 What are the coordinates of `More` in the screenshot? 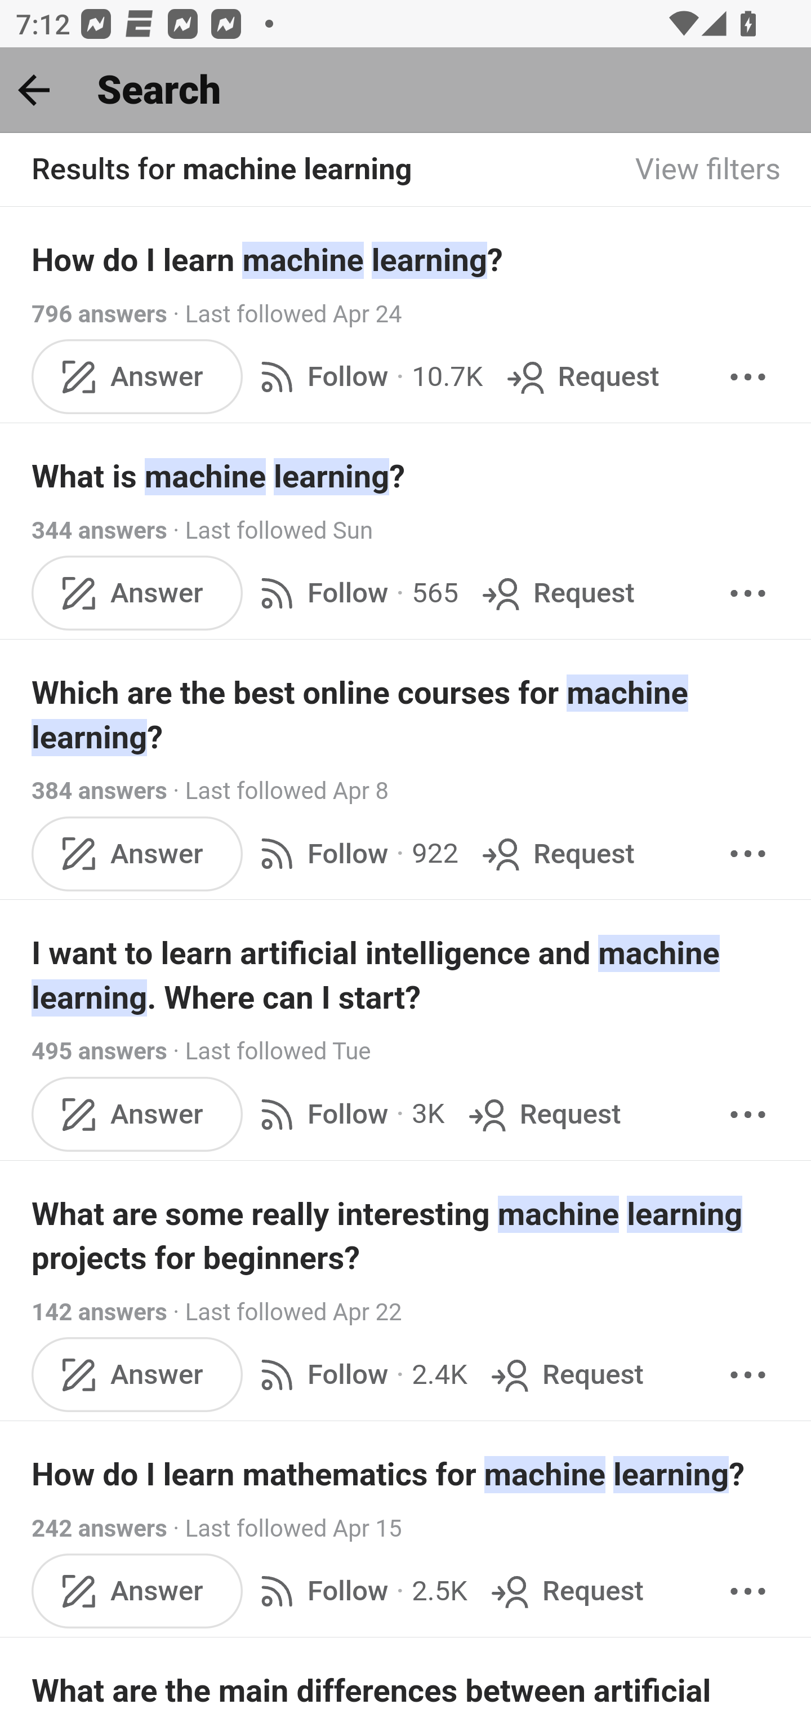 It's located at (748, 1114).